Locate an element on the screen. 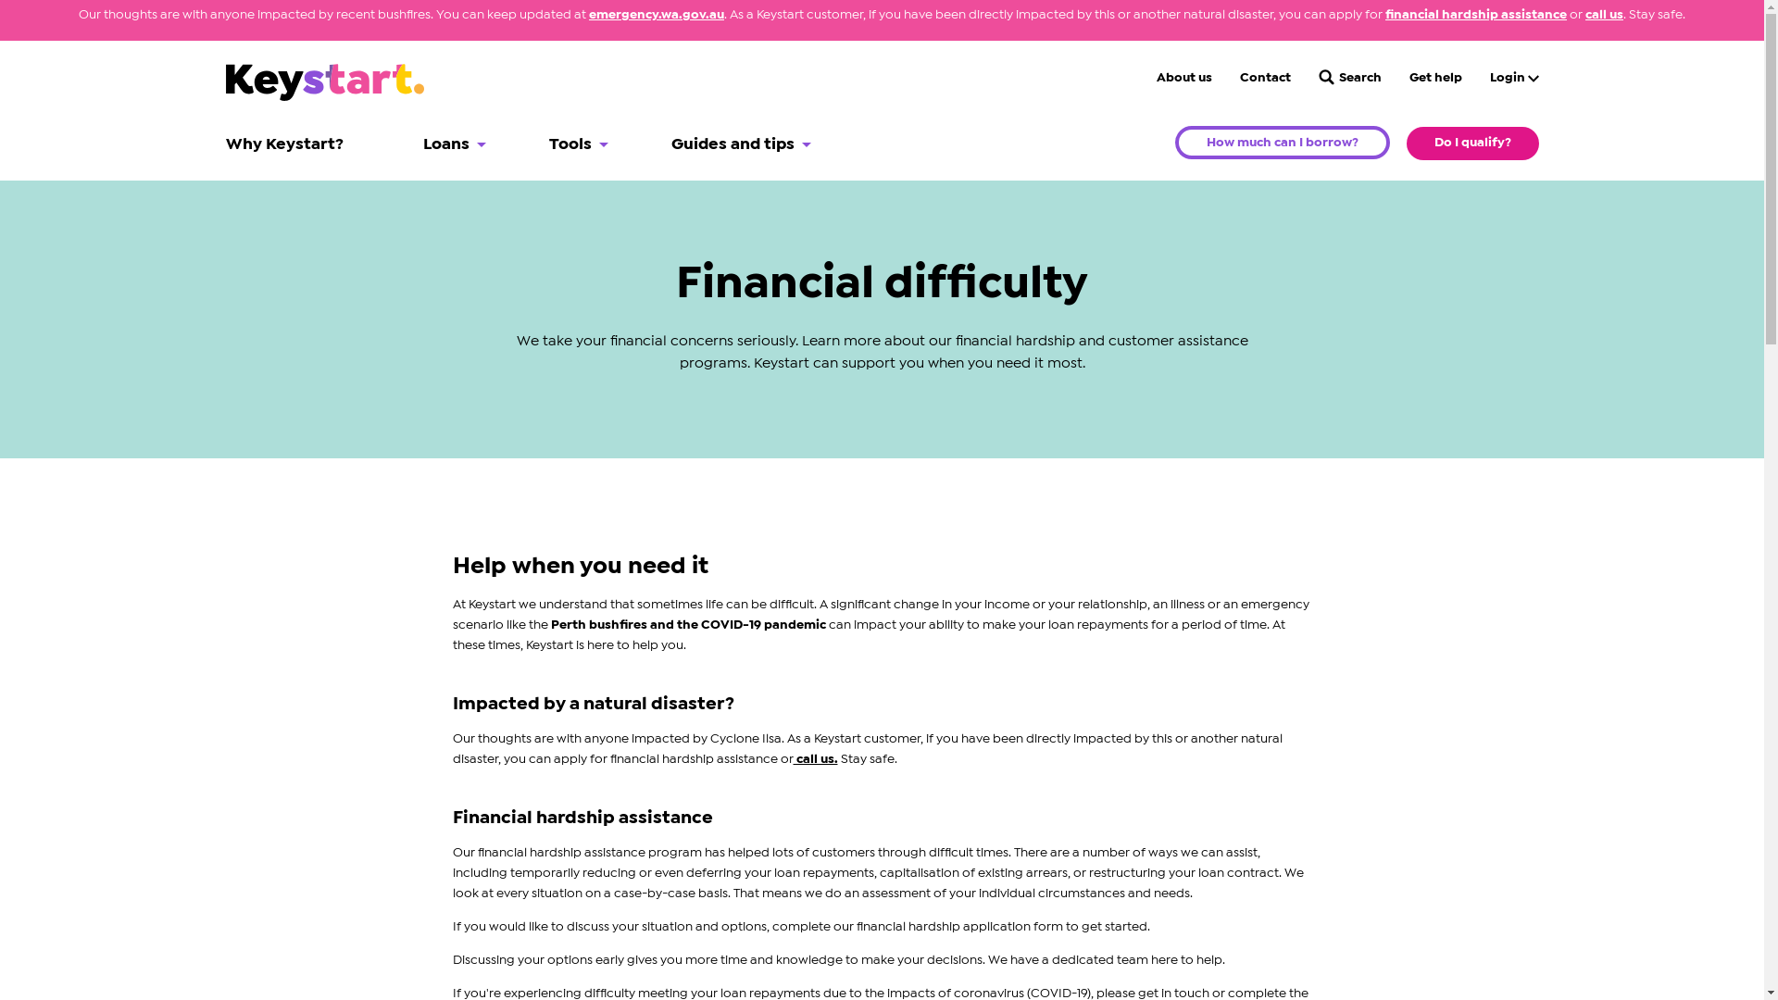 This screenshot has height=1000, width=1778. emergency.wa.gov.au is located at coordinates (657, 15).